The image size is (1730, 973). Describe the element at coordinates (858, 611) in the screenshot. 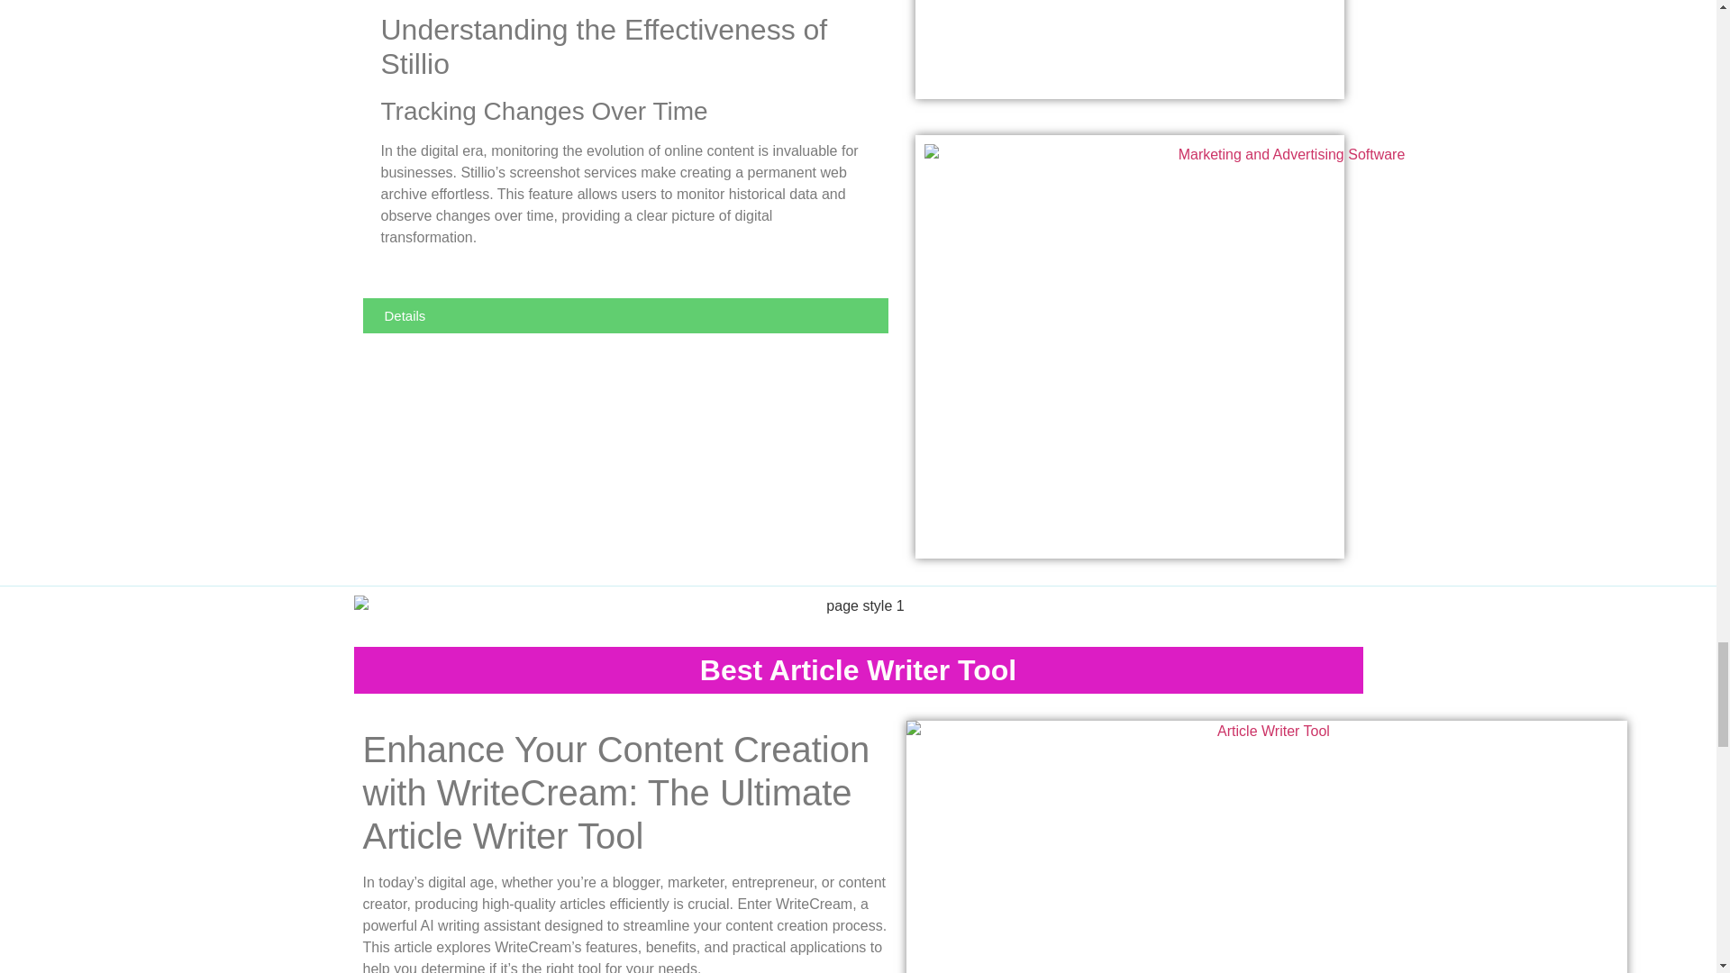

I see `Neck Pillow for Neck Pain 7` at that location.